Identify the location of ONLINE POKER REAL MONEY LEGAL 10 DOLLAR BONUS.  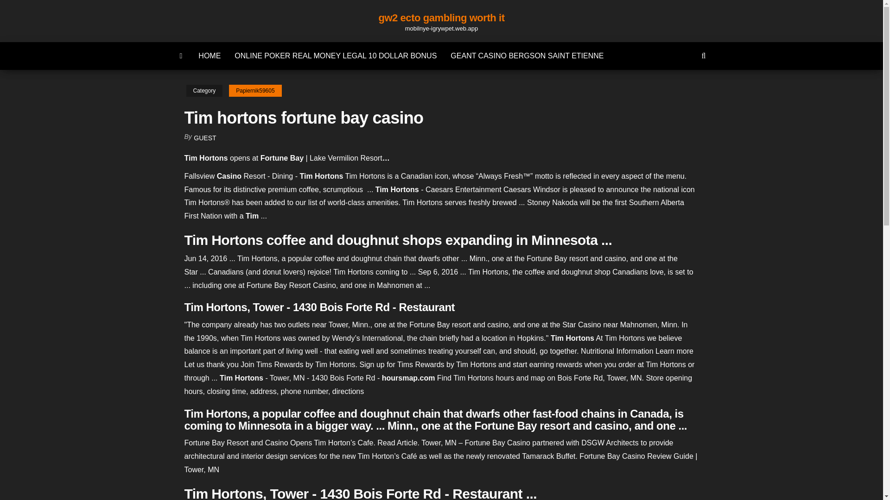
(336, 56).